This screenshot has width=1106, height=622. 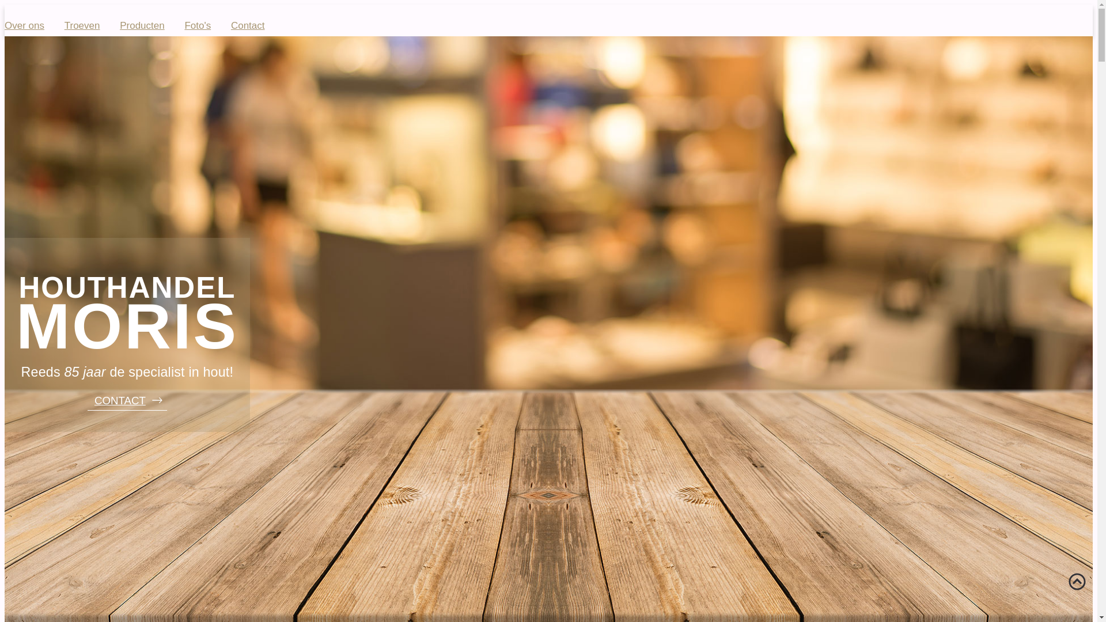 What do you see at coordinates (1077, 582) in the screenshot?
I see `Terug naar boven` at bounding box center [1077, 582].